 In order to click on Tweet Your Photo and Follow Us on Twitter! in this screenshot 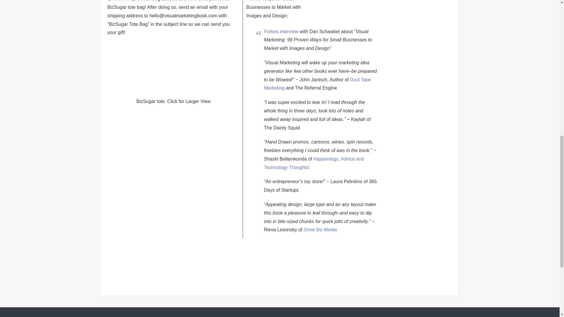, I will do `click(126, 1)`.